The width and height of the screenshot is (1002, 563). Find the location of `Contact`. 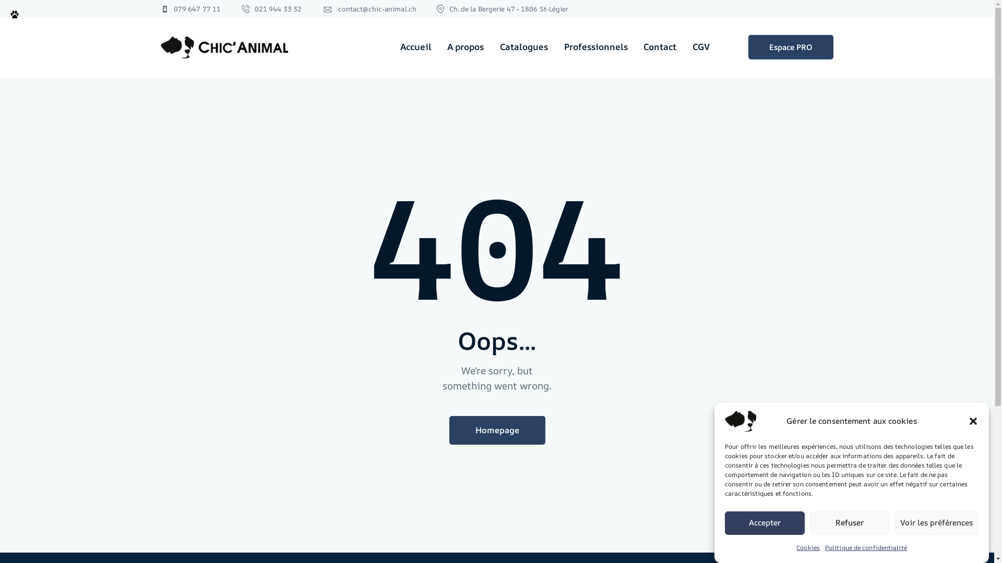

Contact is located at coordinates (660, 47).